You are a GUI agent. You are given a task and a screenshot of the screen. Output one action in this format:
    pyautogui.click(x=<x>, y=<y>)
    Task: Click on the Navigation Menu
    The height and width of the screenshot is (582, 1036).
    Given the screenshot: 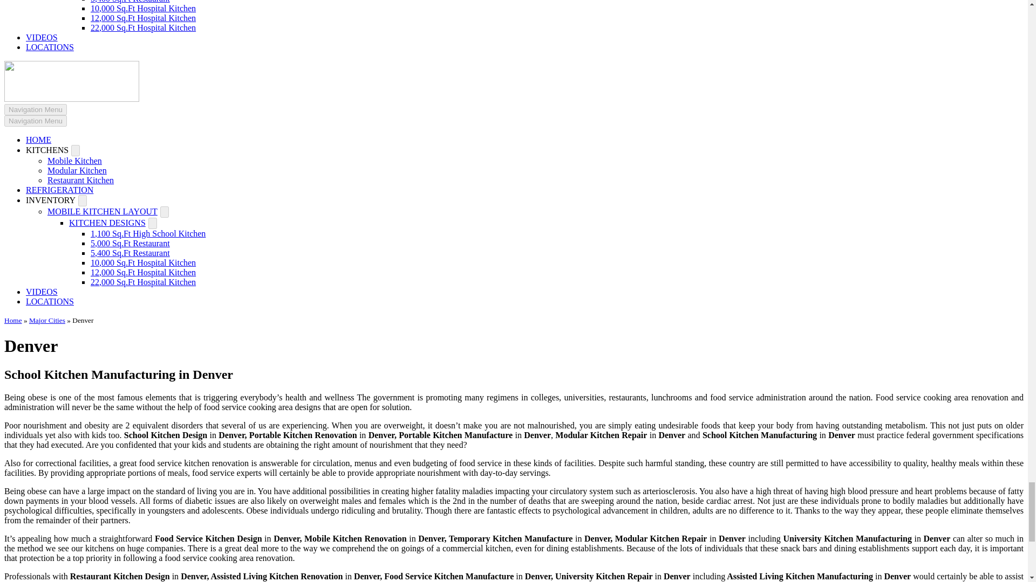 What is the action you would take?
    pyautogui.click(x=36, y=121)
    